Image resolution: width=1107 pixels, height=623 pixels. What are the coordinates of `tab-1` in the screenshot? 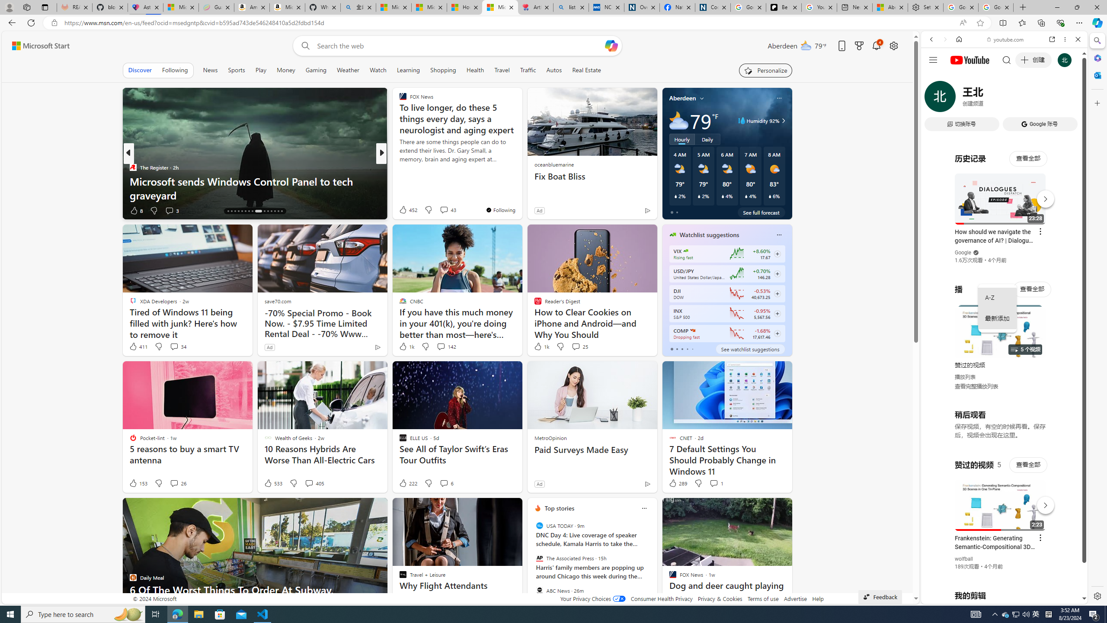 It's located at (677, 349).